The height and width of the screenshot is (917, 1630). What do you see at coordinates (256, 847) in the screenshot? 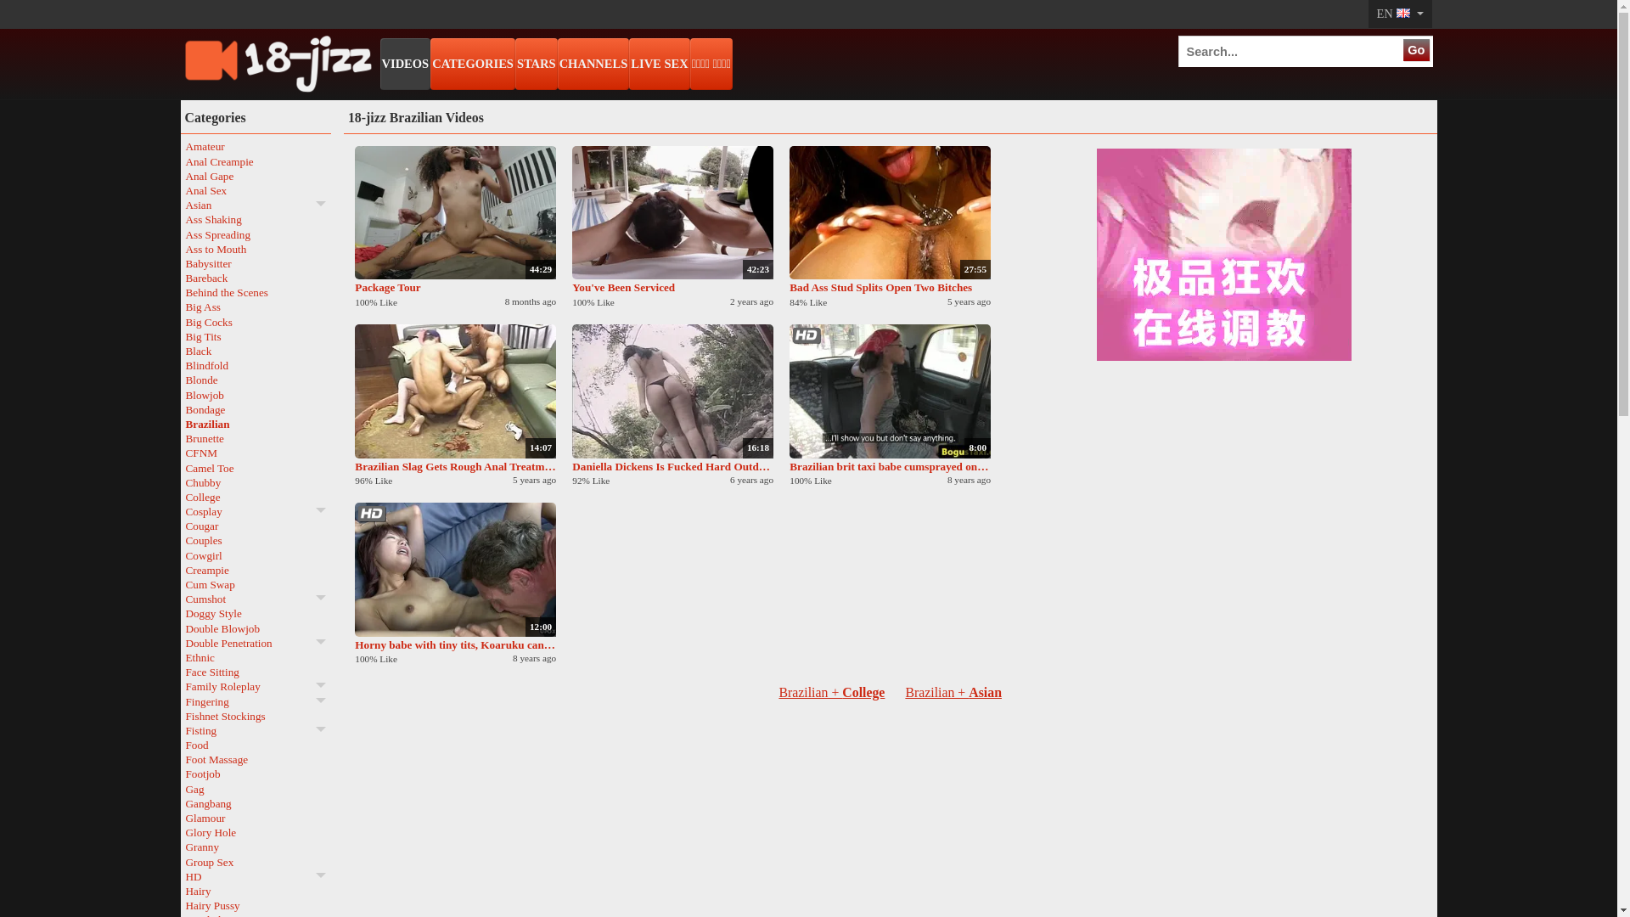
I see `Granny` at bounding box center [256, 847].